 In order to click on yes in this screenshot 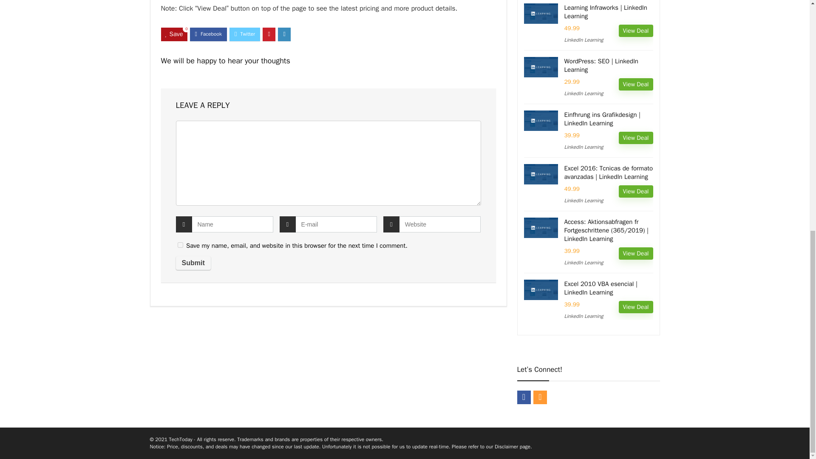, I will do `click(180, 245)`.